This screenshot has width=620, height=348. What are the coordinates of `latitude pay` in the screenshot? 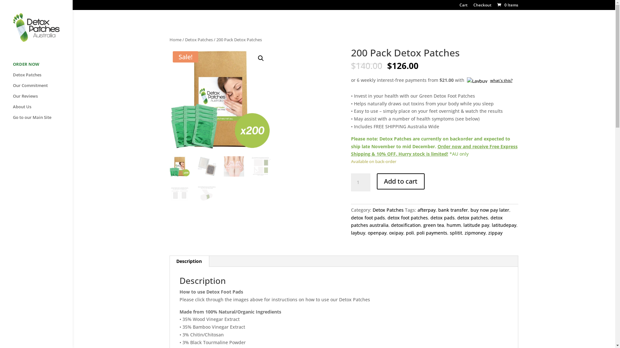 It's located at (476, 225).